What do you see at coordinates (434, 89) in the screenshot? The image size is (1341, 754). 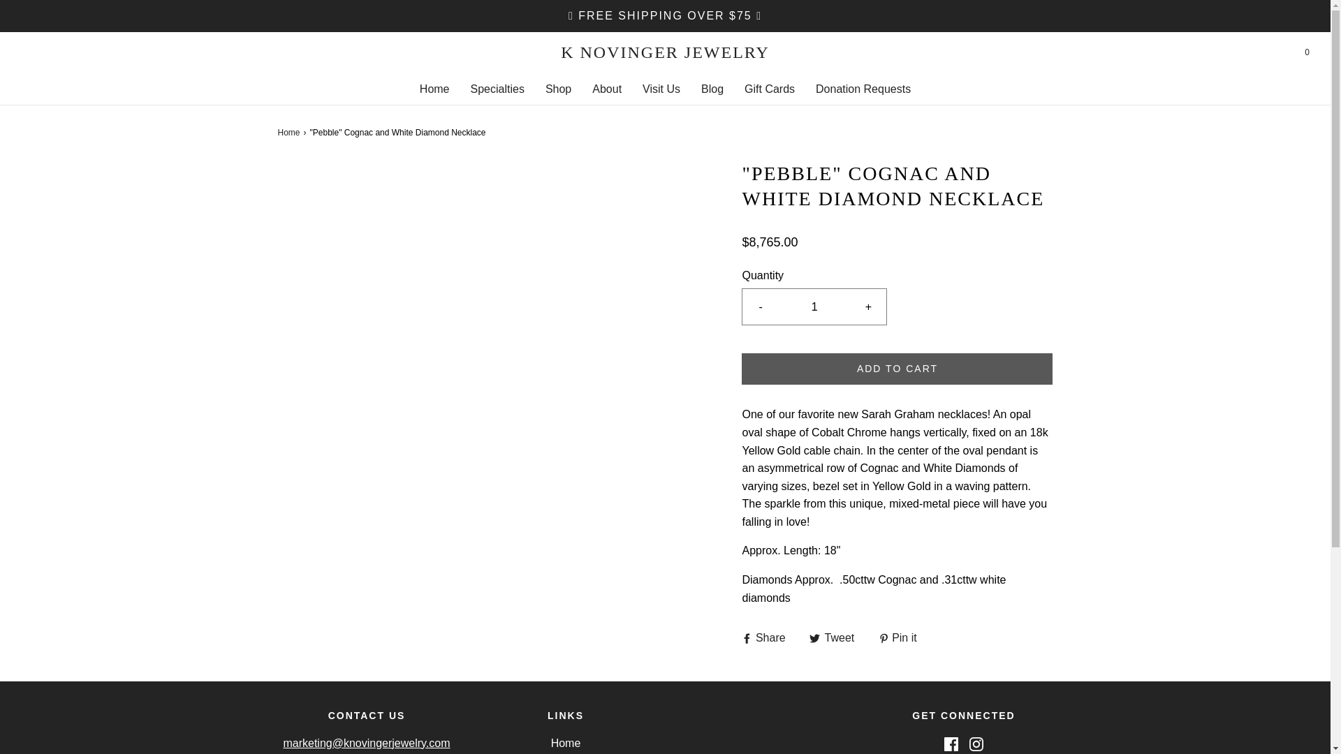 I see `Home` at bounding box center [434, 89].